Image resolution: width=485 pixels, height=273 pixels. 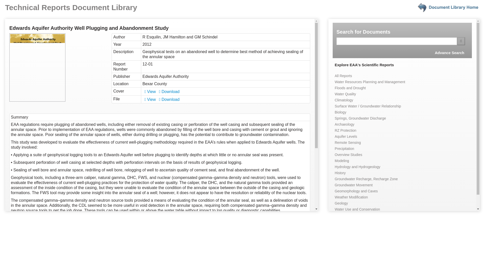 What do you see at coordinates (350, 88) in the screenshot?
I see `Floods and Drought` at bounding box center [350, 88].